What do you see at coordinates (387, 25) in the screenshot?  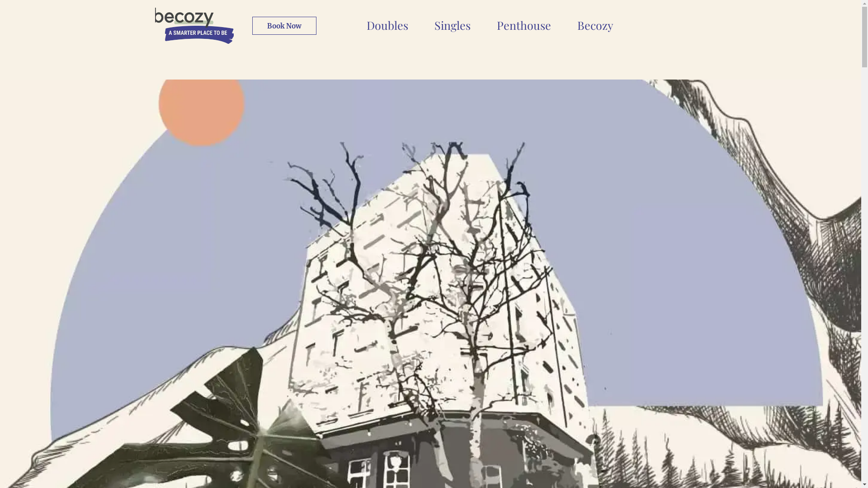 I see `Doubles` at bounding box center [387, 25].